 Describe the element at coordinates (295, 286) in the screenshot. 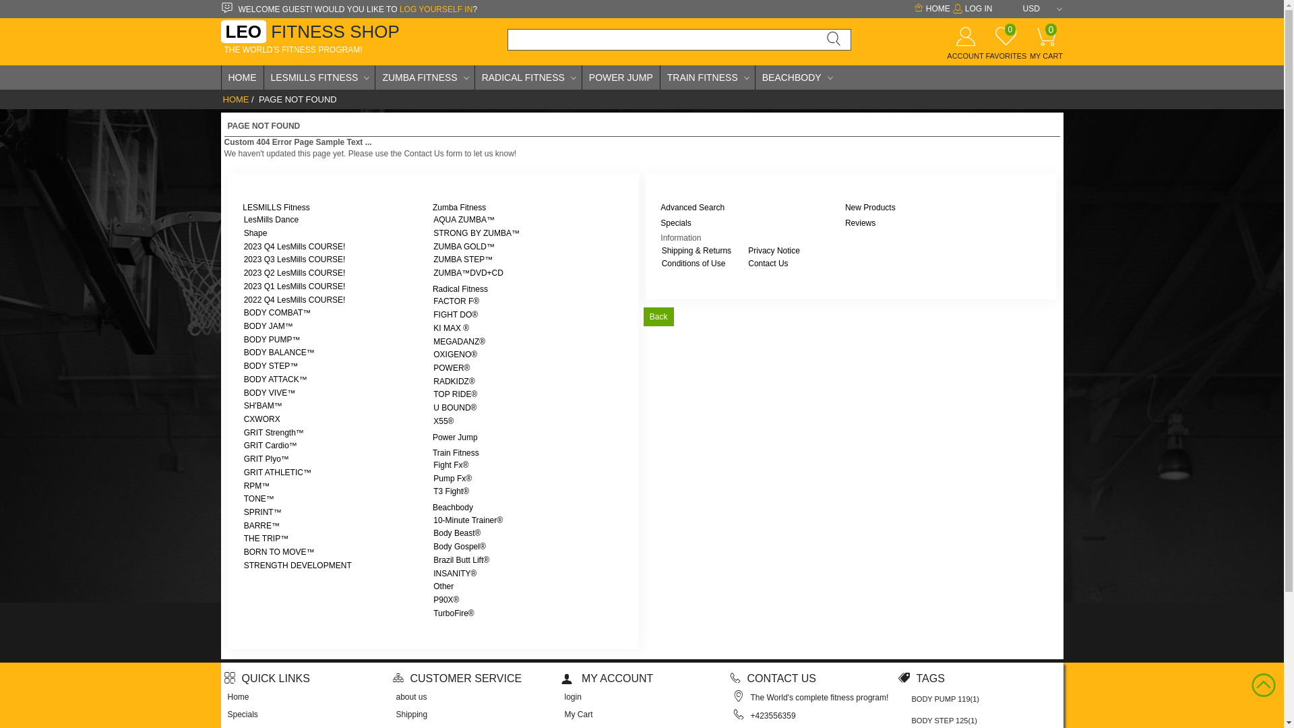

I see `2023 Q1 LesMills COURSE!` at that location.